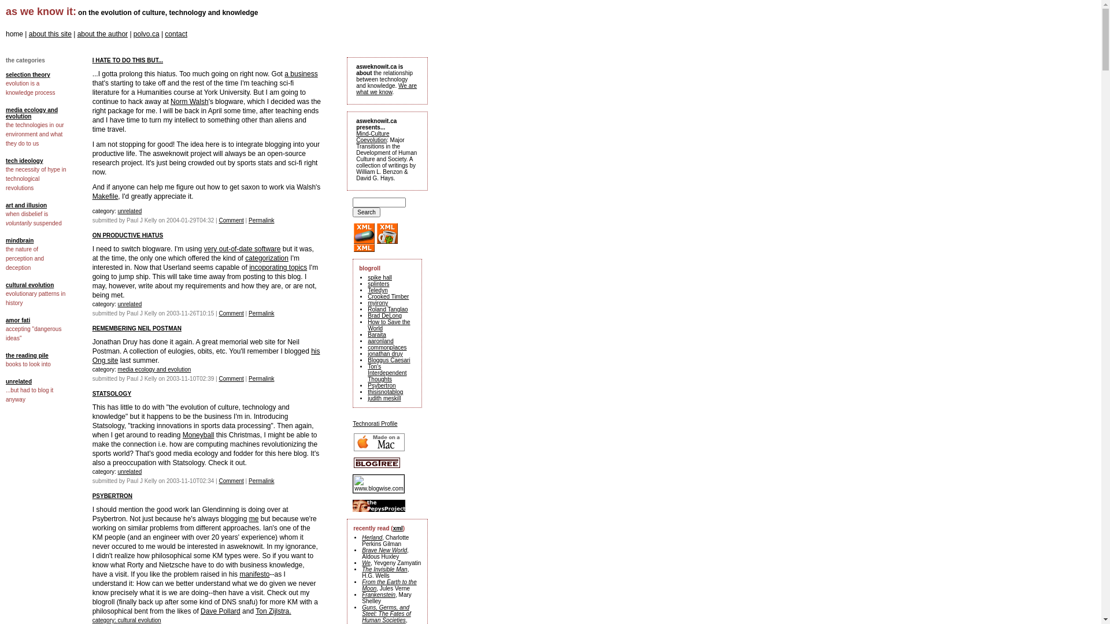 The width and height of the screenshot is (1110, 624). I want to click on categorization, so click(267, 258).